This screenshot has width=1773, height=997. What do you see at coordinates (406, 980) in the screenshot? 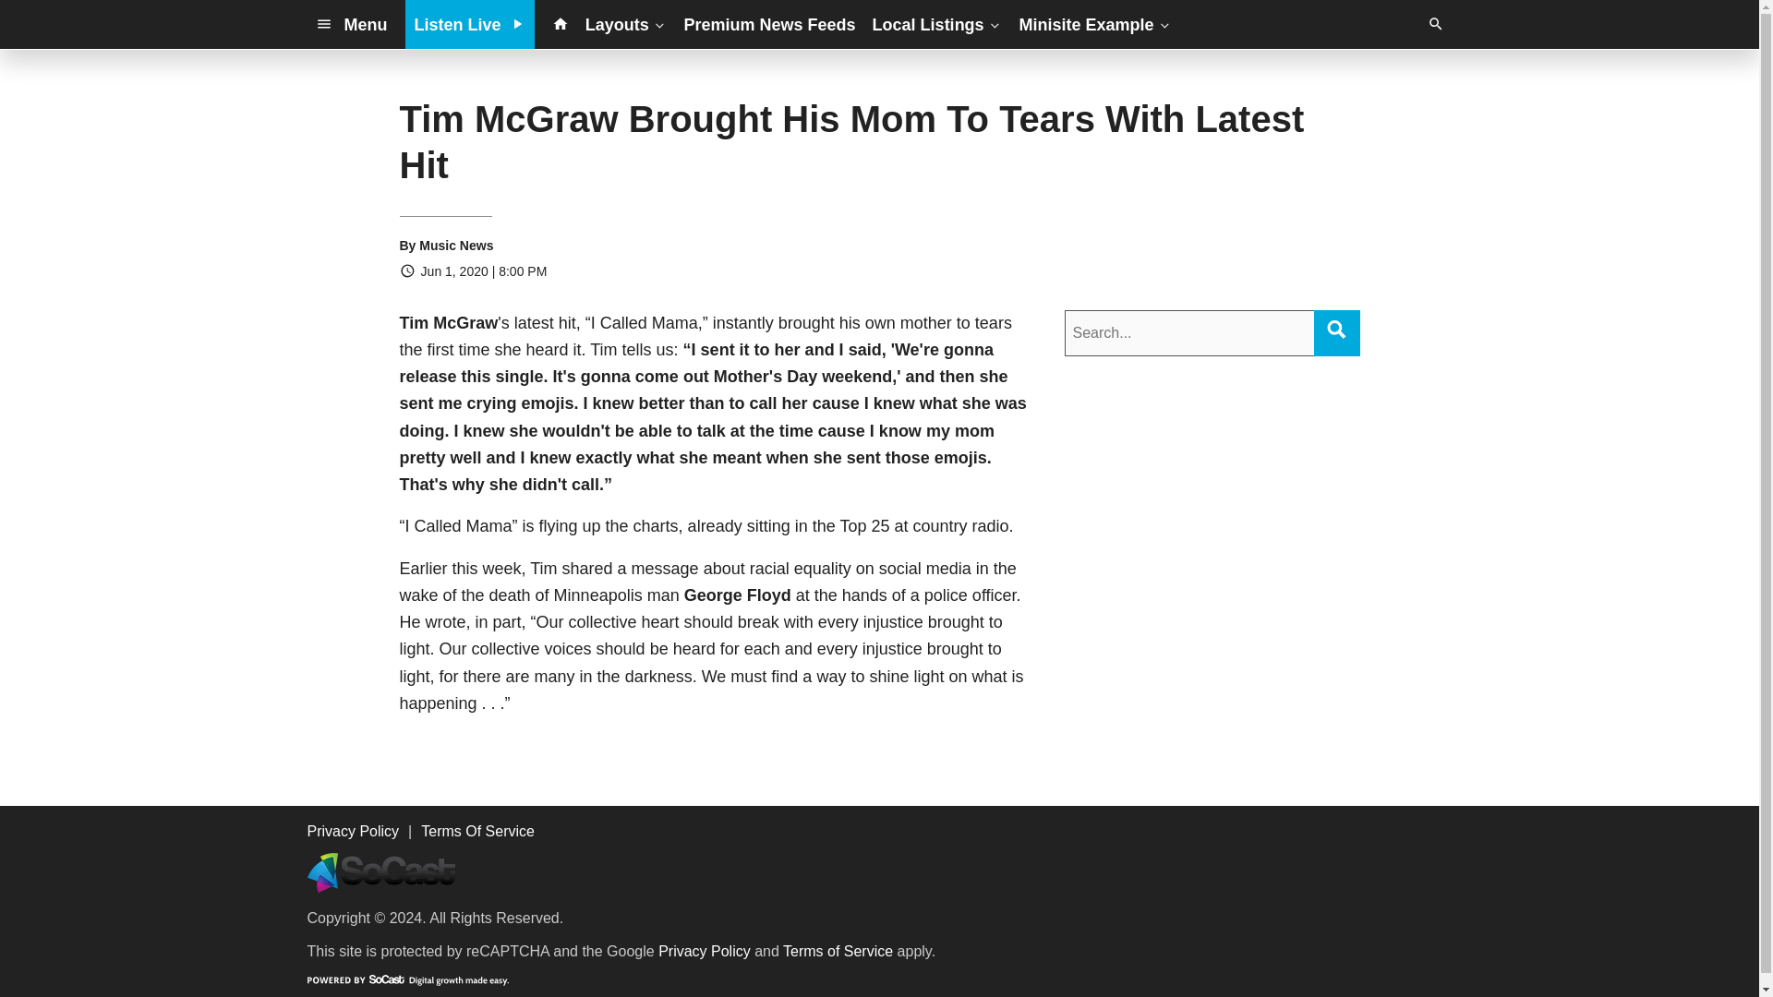
I see `Powered By SoCast` at bounding box center [406, 980].